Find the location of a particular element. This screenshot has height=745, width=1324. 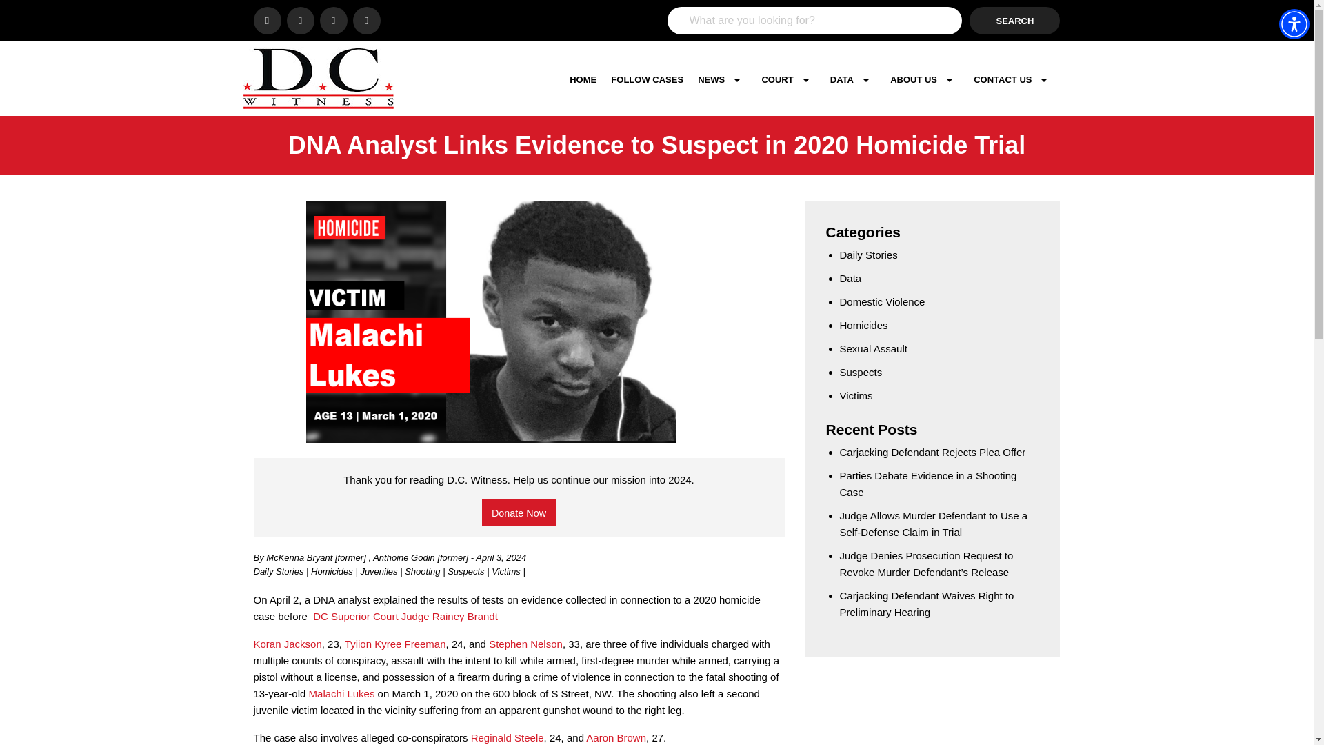

FOLLOW CASES is located at coordinates (647, 79).